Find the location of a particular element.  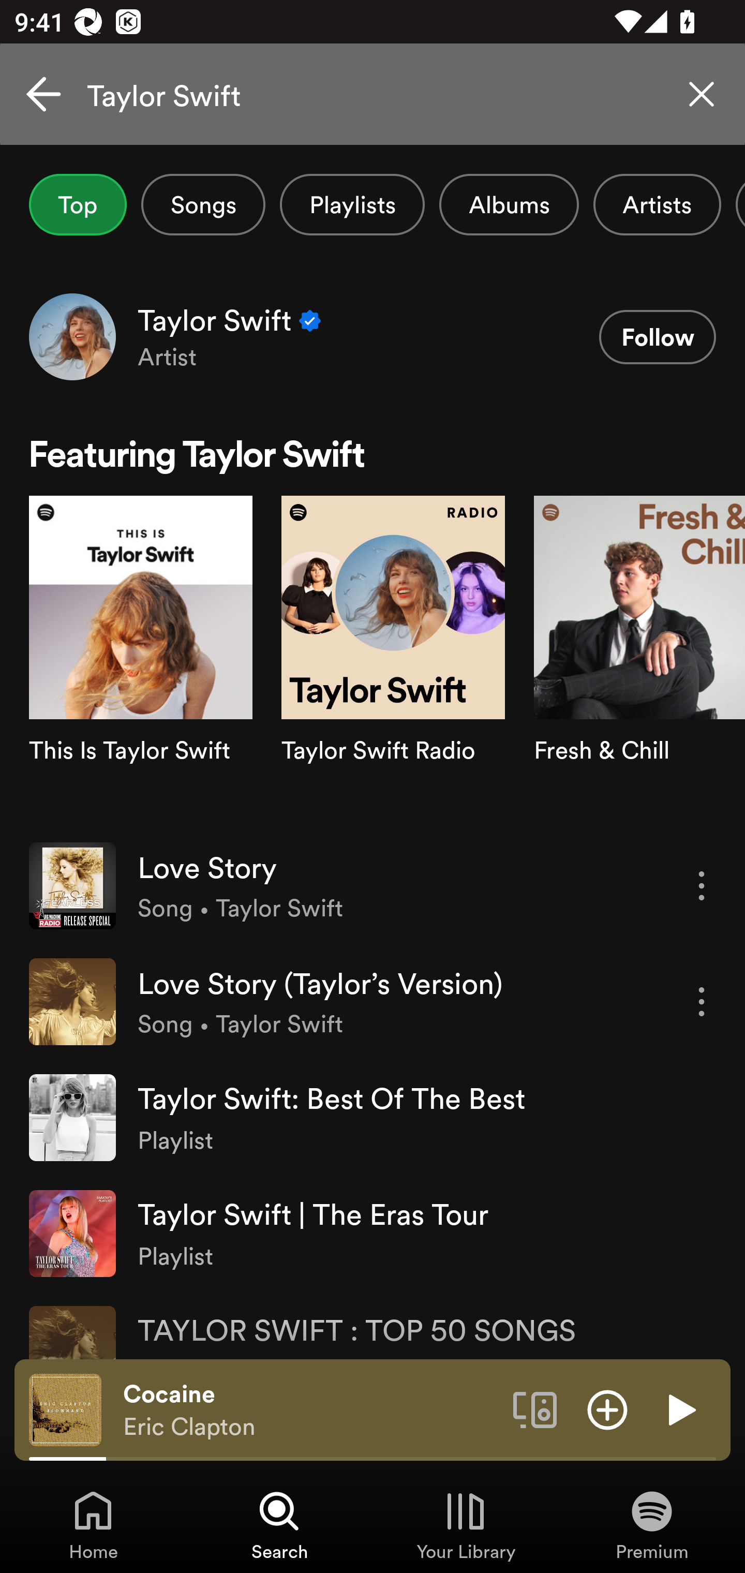

More options for song Love Story is located at coordinates (702, 886).